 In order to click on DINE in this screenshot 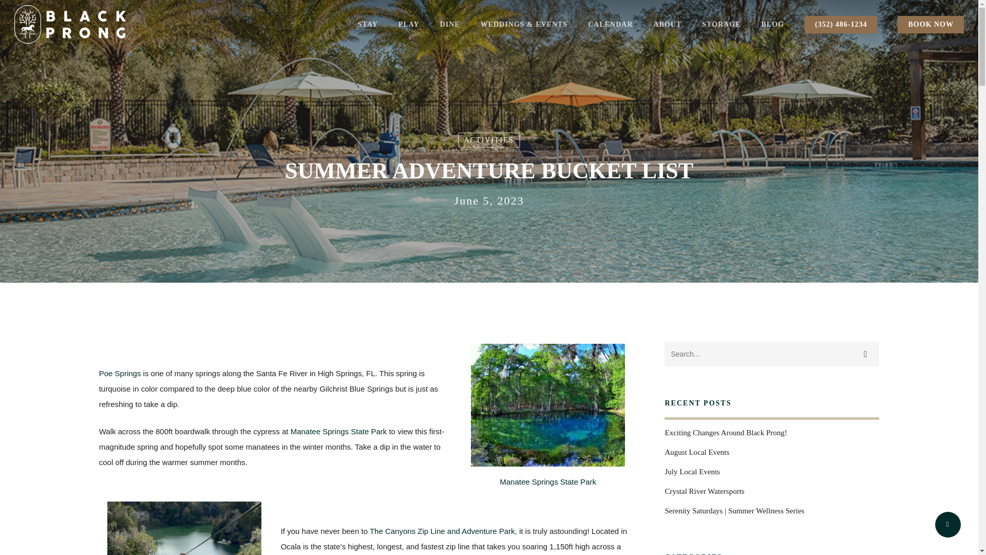, I will do `click(450, 25)`.